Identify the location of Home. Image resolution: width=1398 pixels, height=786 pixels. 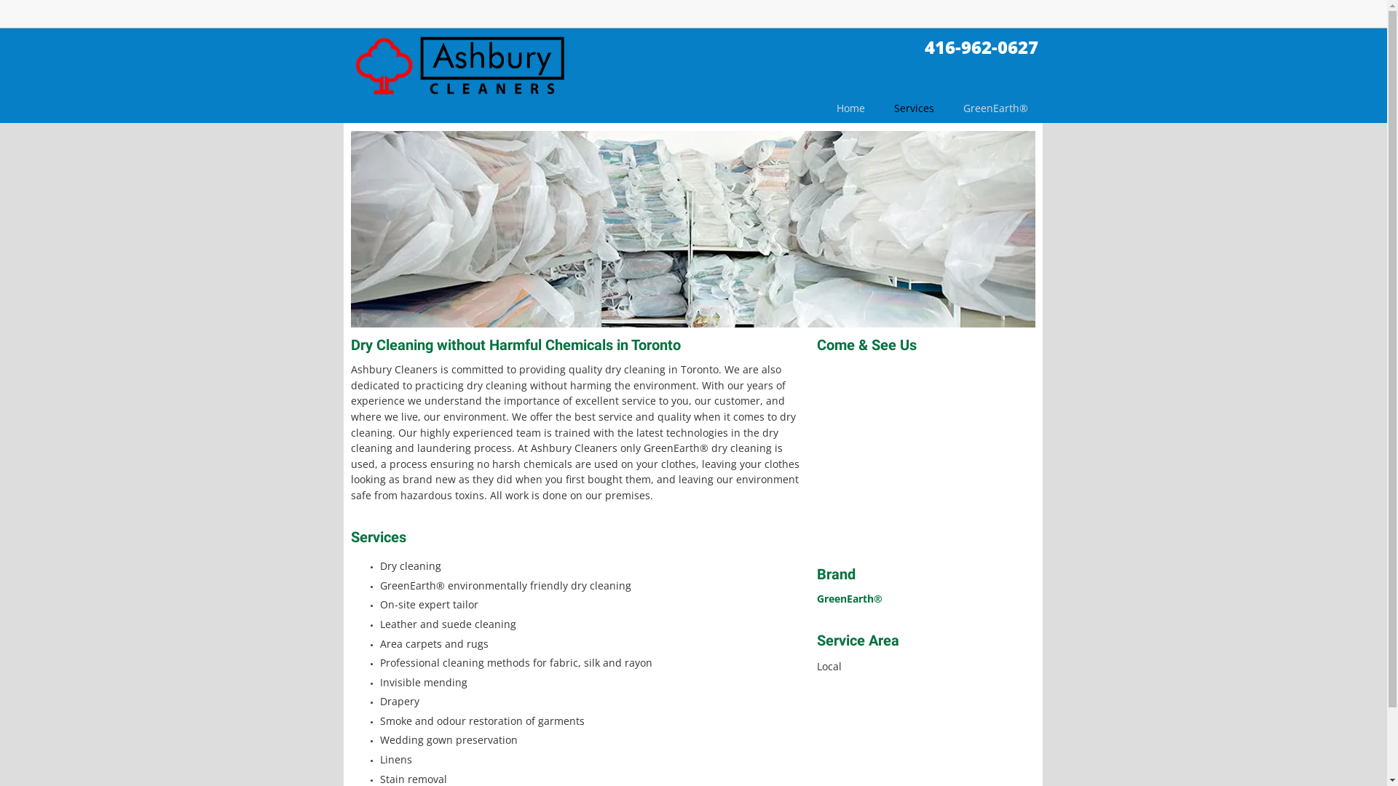
(850, 112).